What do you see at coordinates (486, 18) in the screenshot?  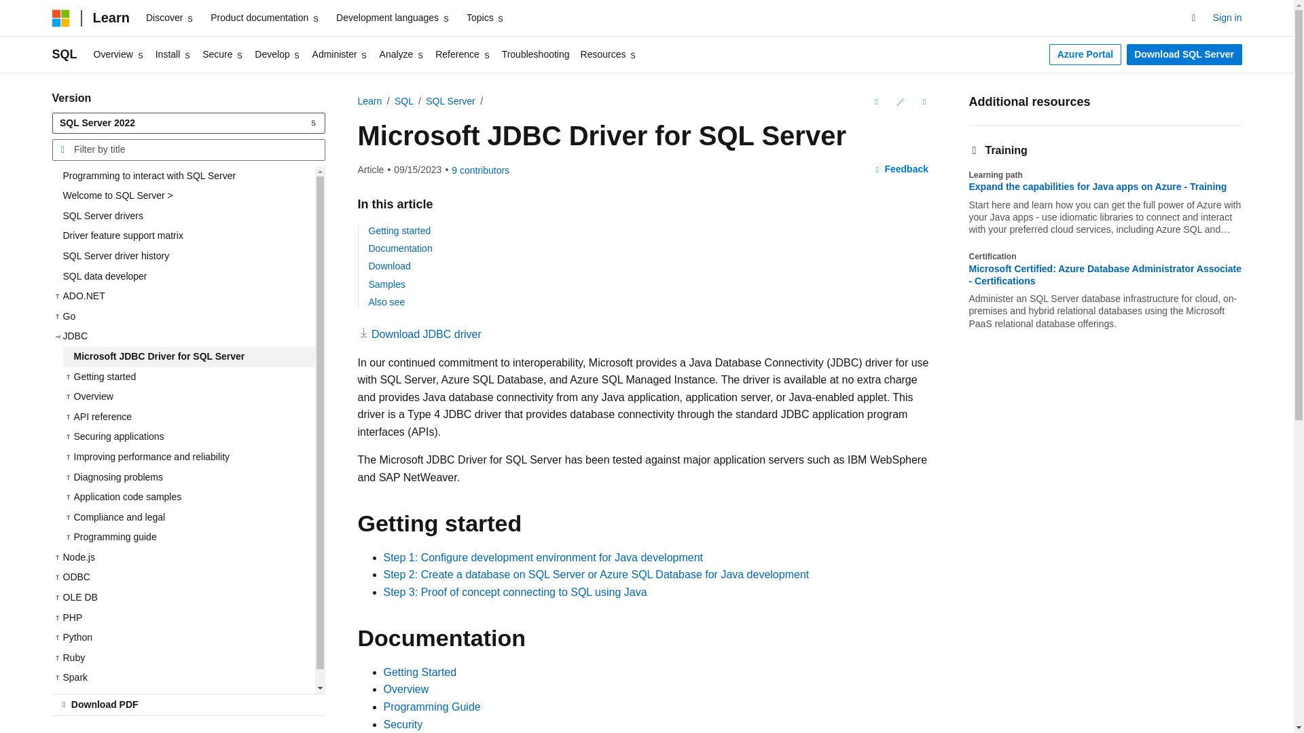 I see `Topics` at bounding box center [486, 18].